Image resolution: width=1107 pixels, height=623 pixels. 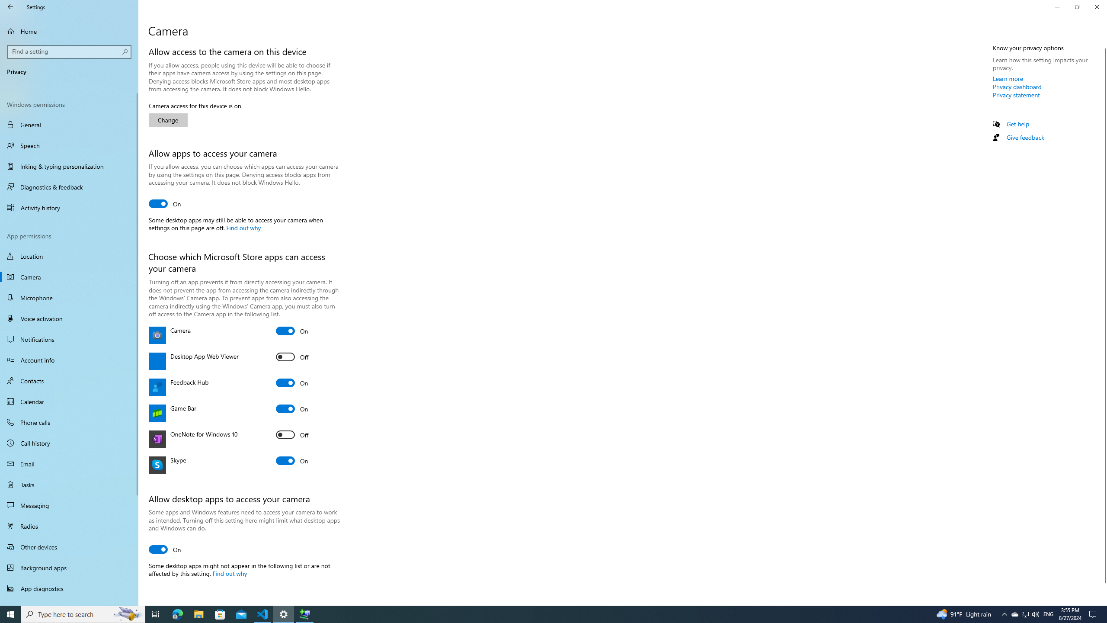 I want to click on Extensible Wizards Host Process - 1 running window, so click(x=304, y=614).